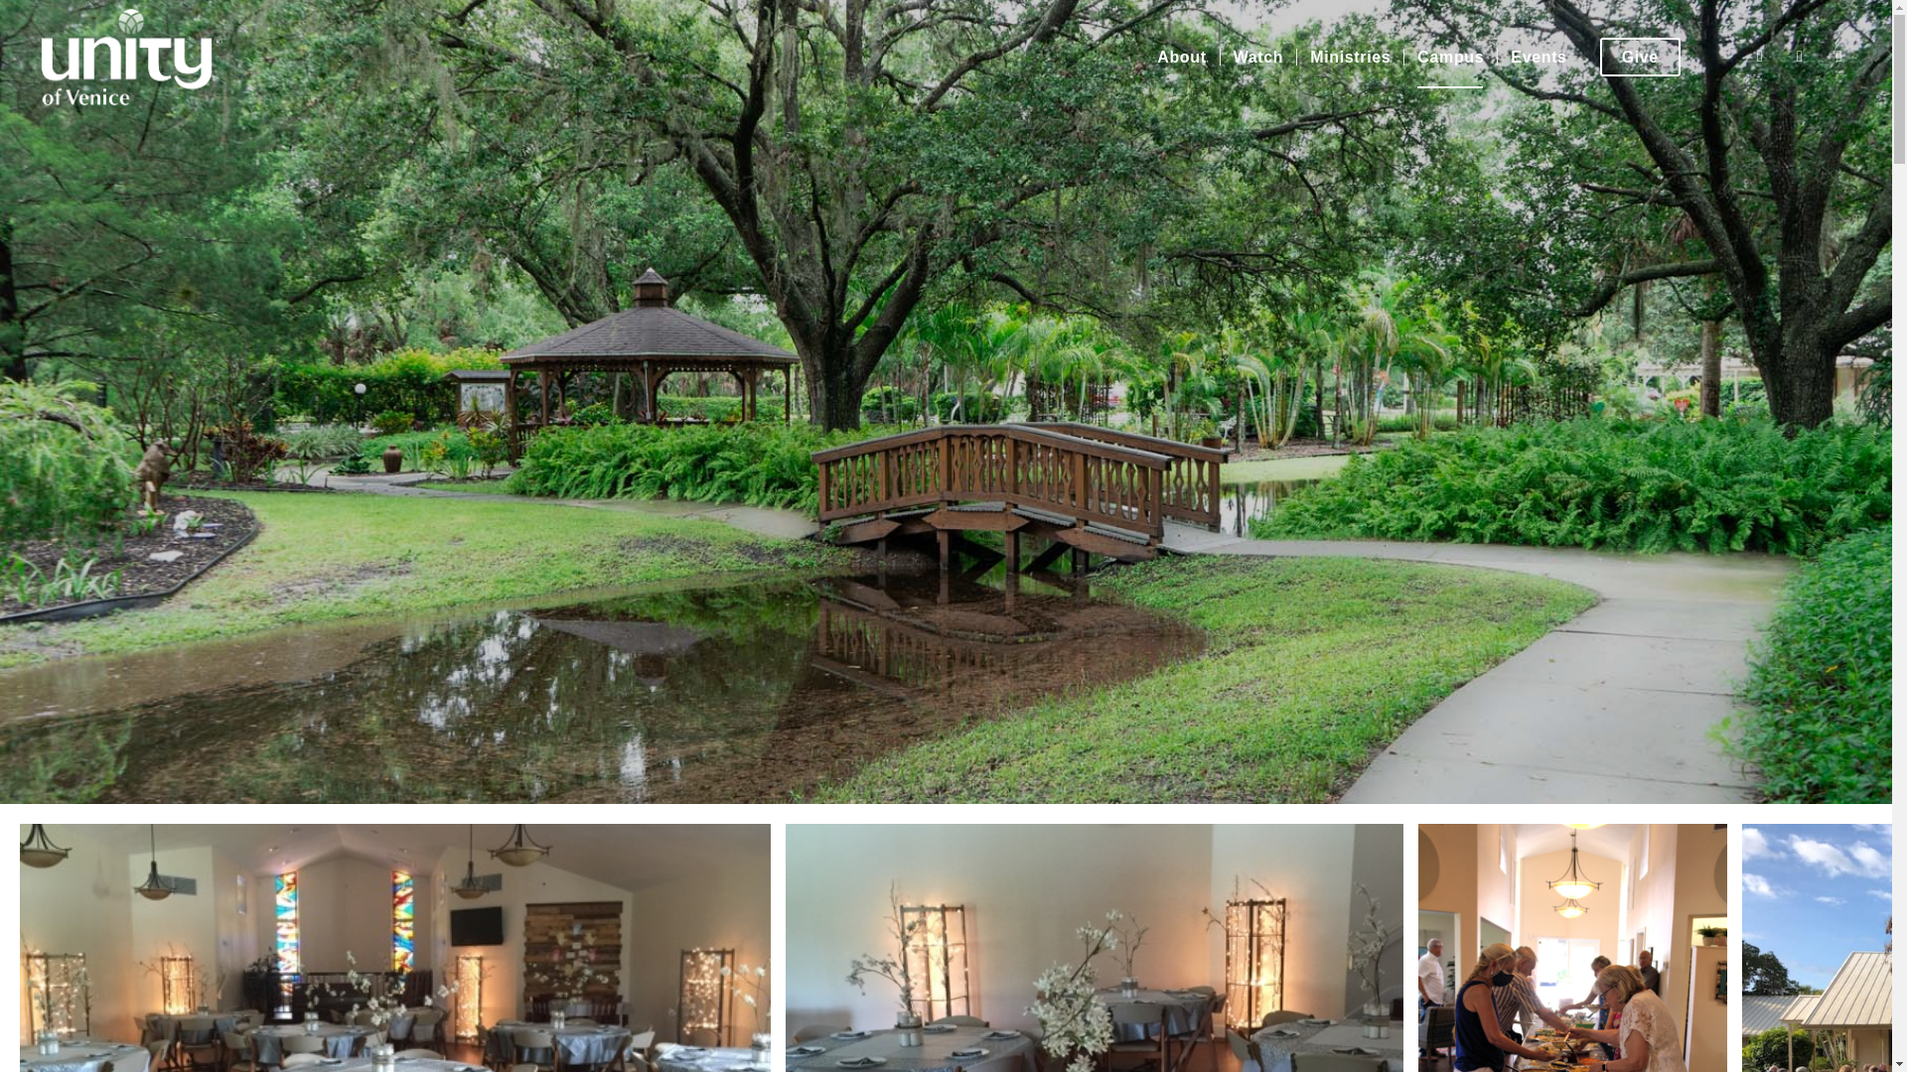 This screenshot has width=1907, height=1072. Describe the element at coordinates (1800, 57) in the screenshot. I see `X` at that location.